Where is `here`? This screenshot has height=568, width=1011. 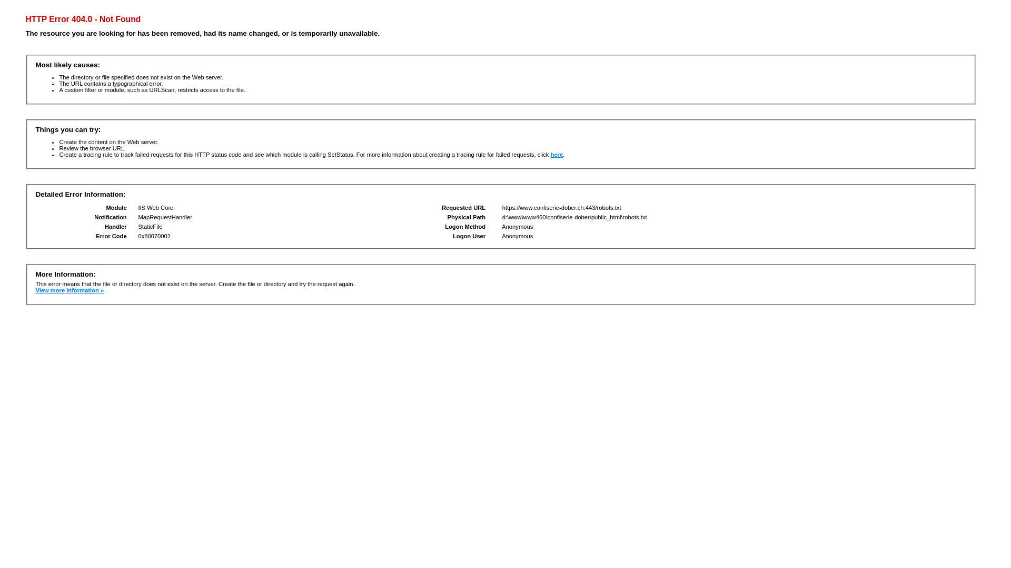
here is located at coordinates (557, 155).